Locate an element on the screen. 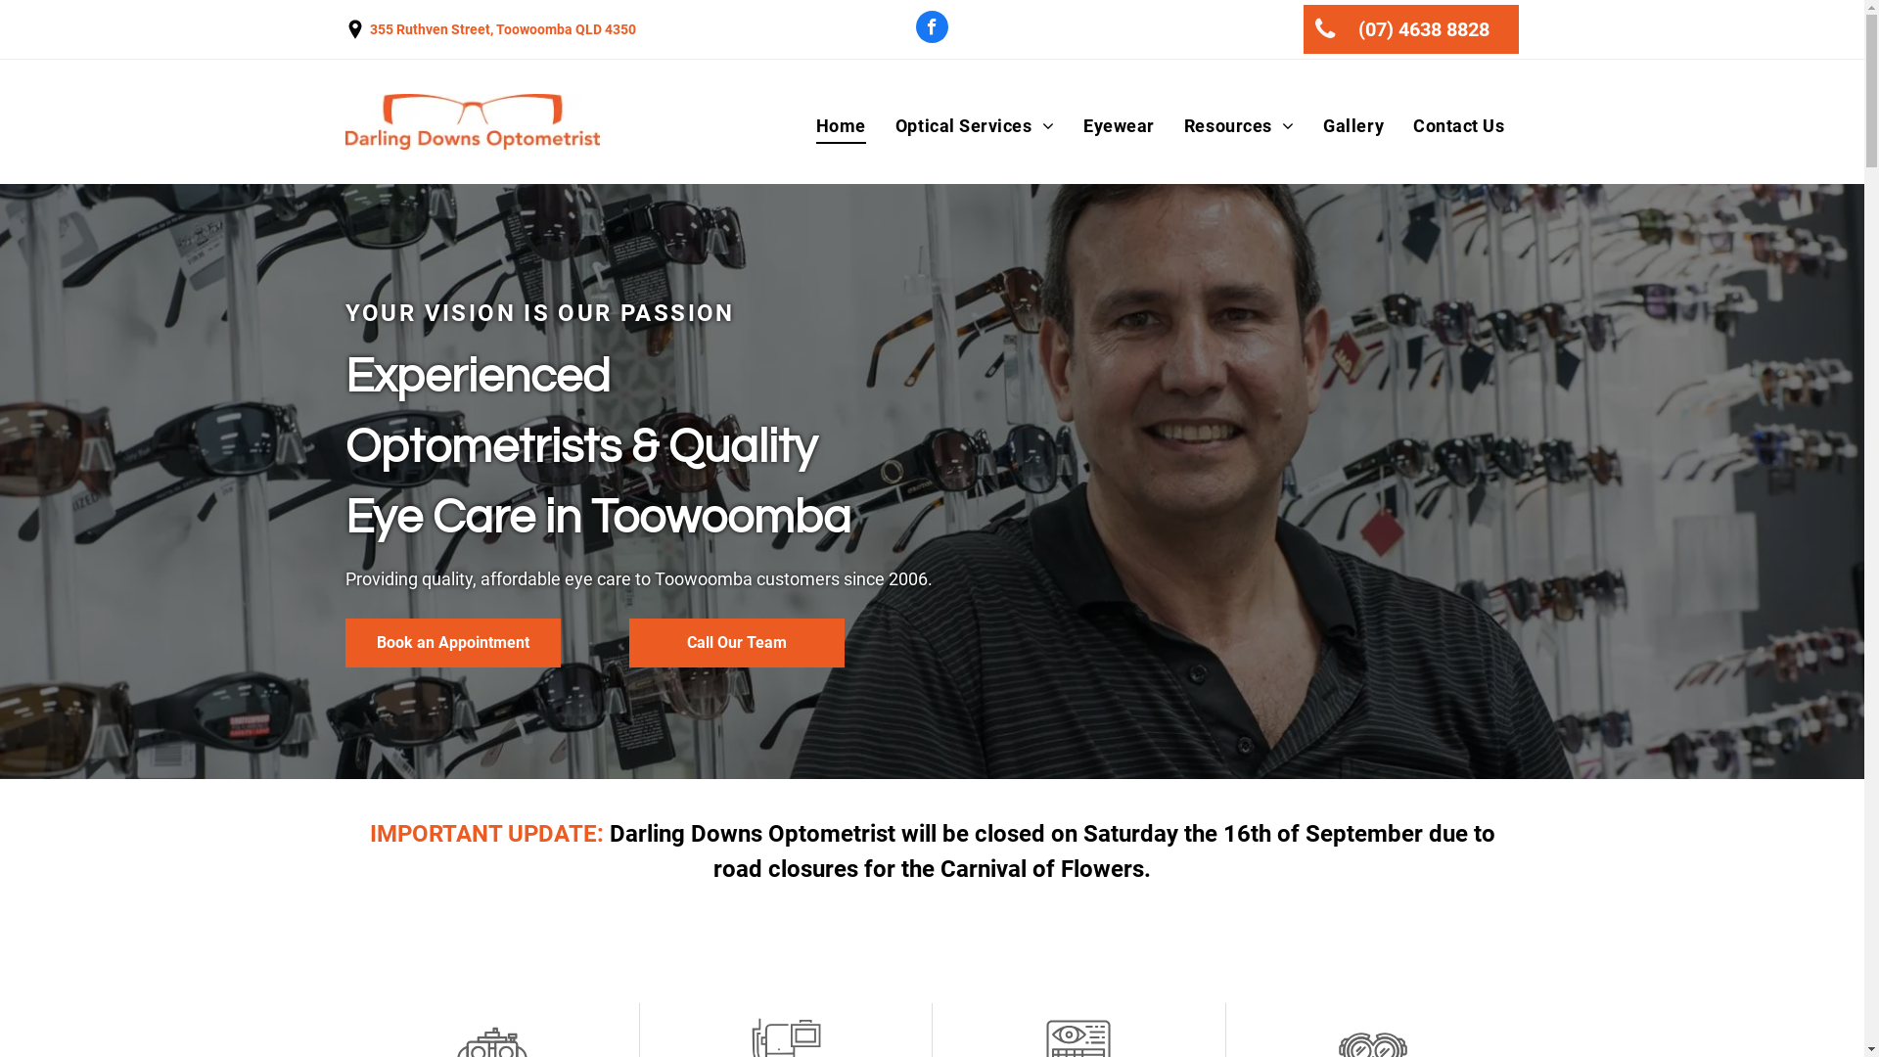 This screenshot has width=1879, height=1057. Darling Downs Optometrist is located at coordinates (472, 121).